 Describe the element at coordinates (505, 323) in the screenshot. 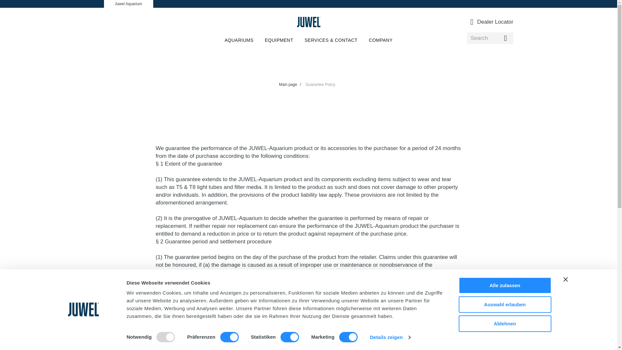

I see `Ablehnen` at that location.